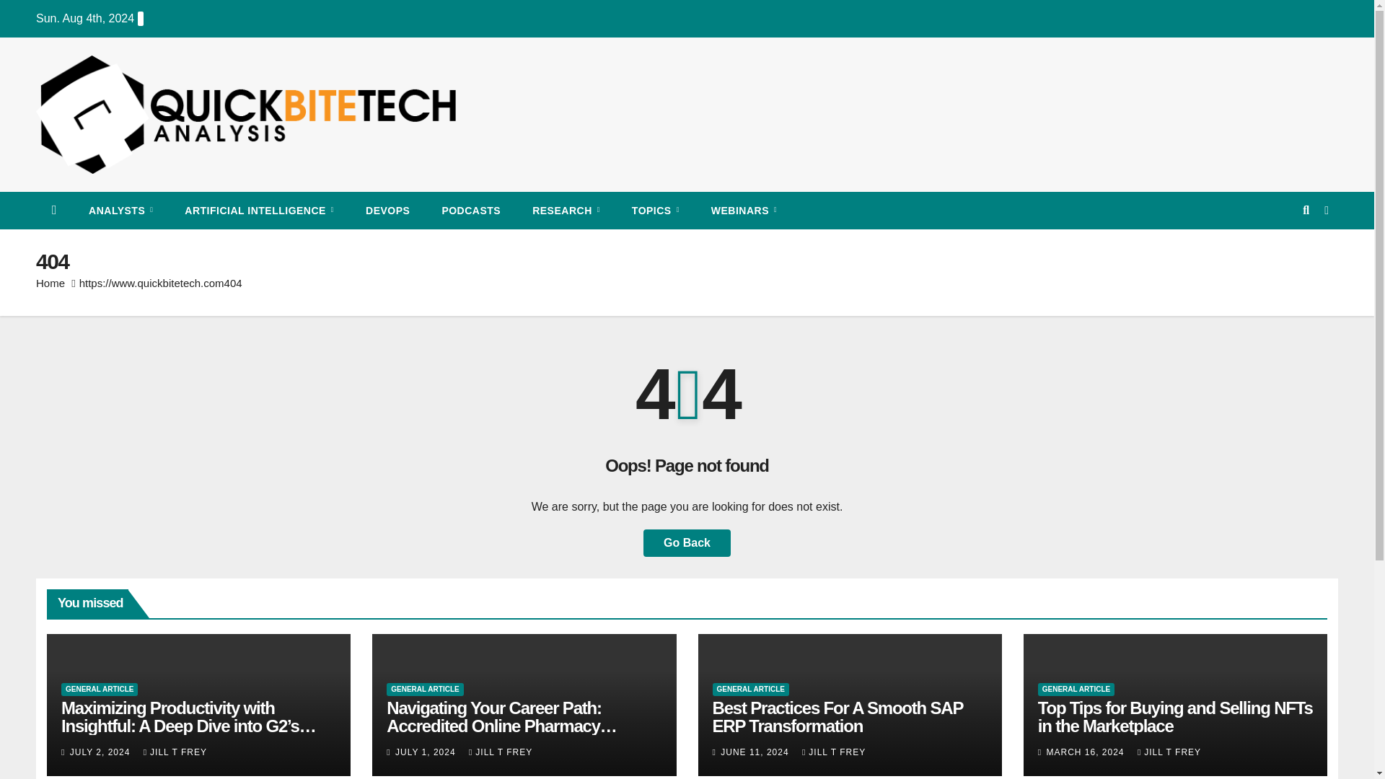  Describe the element at coordinates (655, 210) in the screenshot. I see `TOPICS` at that location.